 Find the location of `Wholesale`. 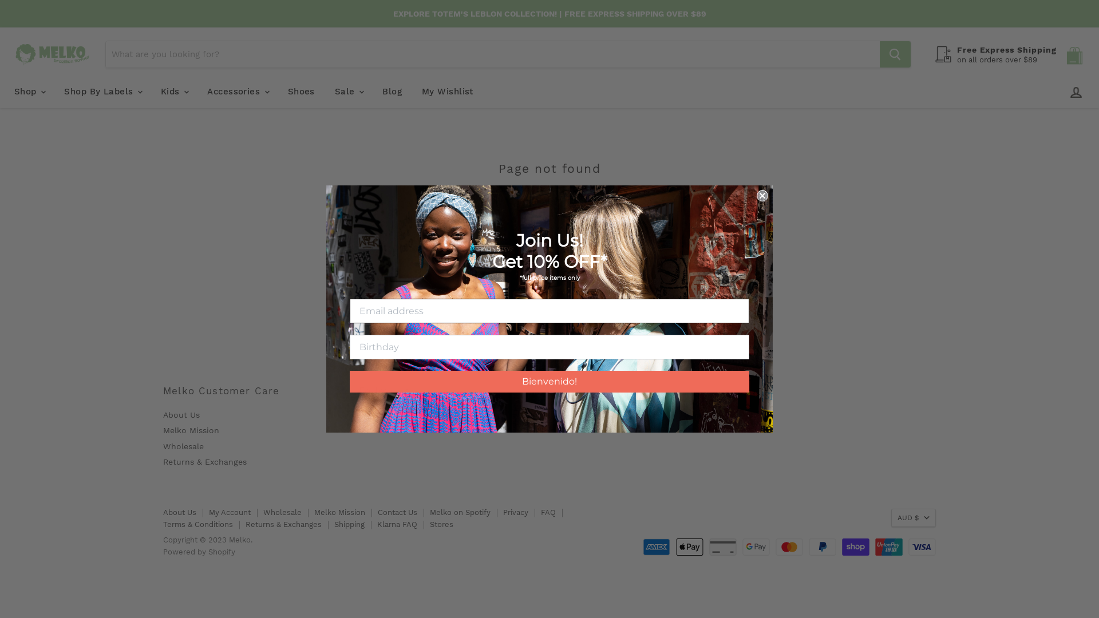

Wholesale is located at coordinates (283, 513).